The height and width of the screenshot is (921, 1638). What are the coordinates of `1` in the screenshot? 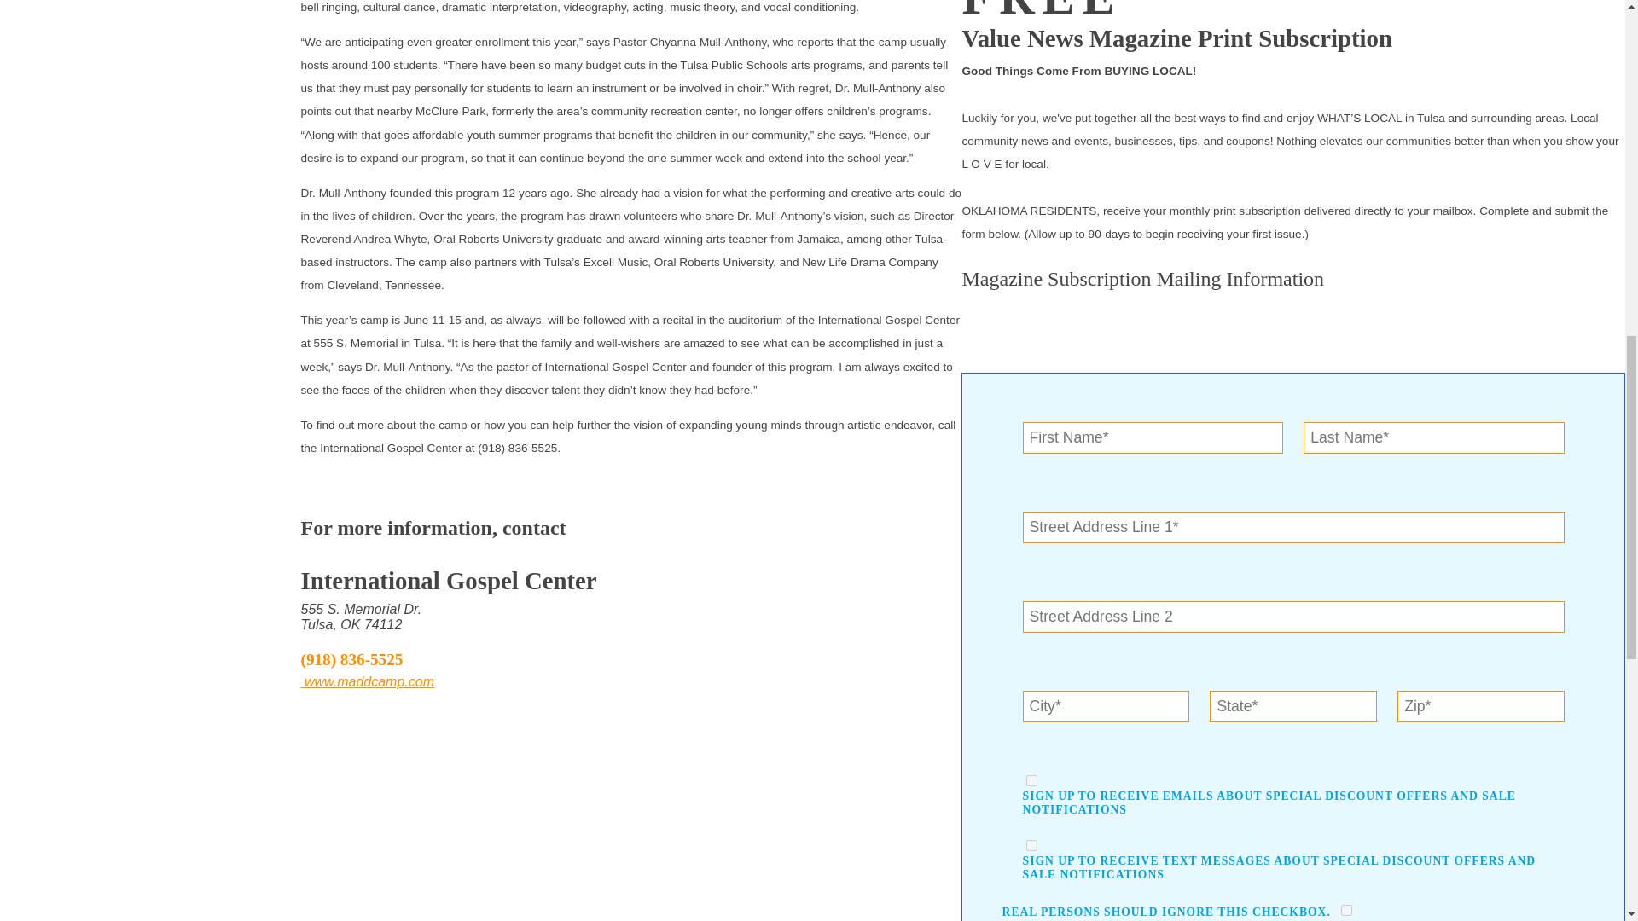 It's located at (1031, 844).